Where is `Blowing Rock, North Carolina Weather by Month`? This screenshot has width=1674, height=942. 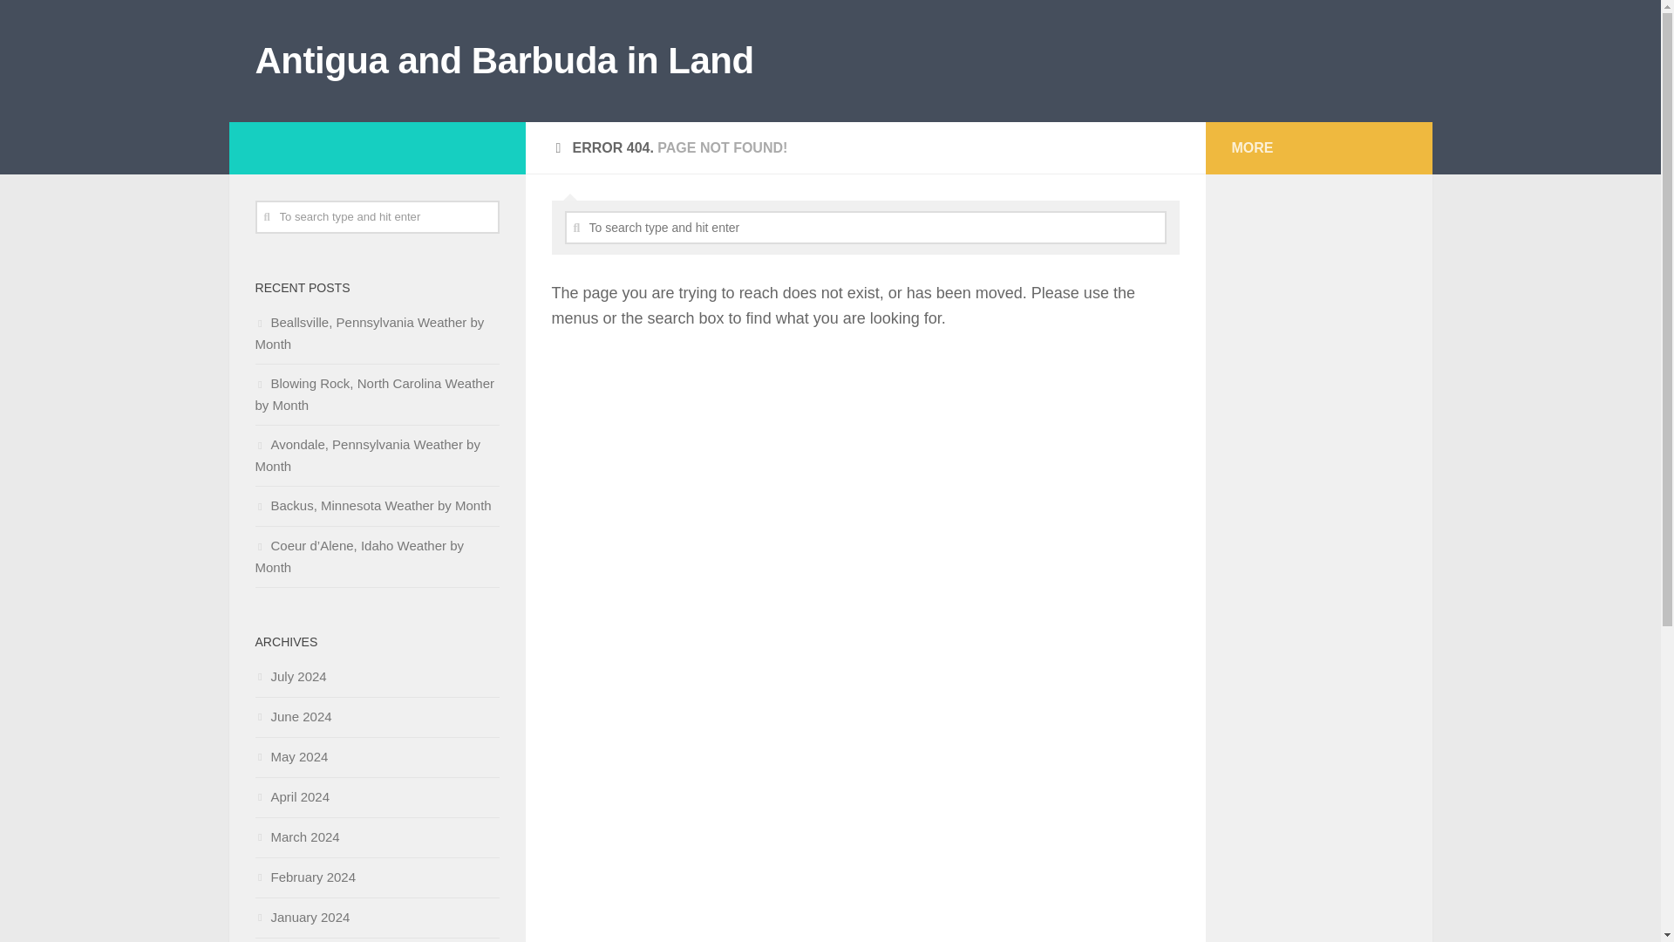
Blowing Rock, North Carolina Weather by Month is located at coordinates (373, 394).